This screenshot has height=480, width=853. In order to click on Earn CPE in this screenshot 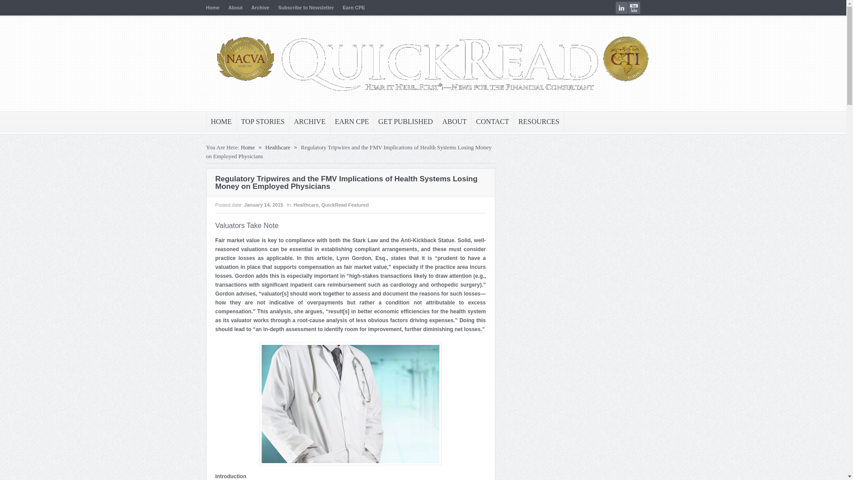, I will do `click(354, 7)`.